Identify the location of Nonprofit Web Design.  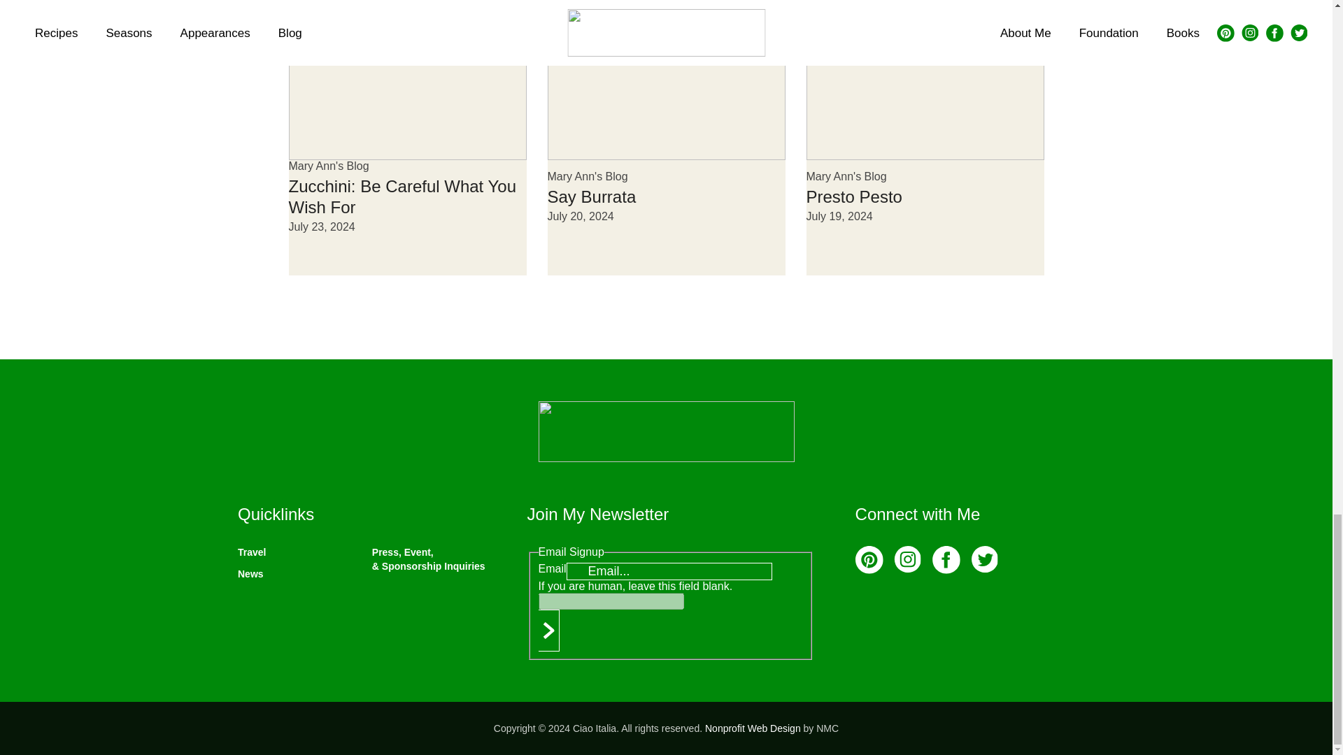
(753, 728).